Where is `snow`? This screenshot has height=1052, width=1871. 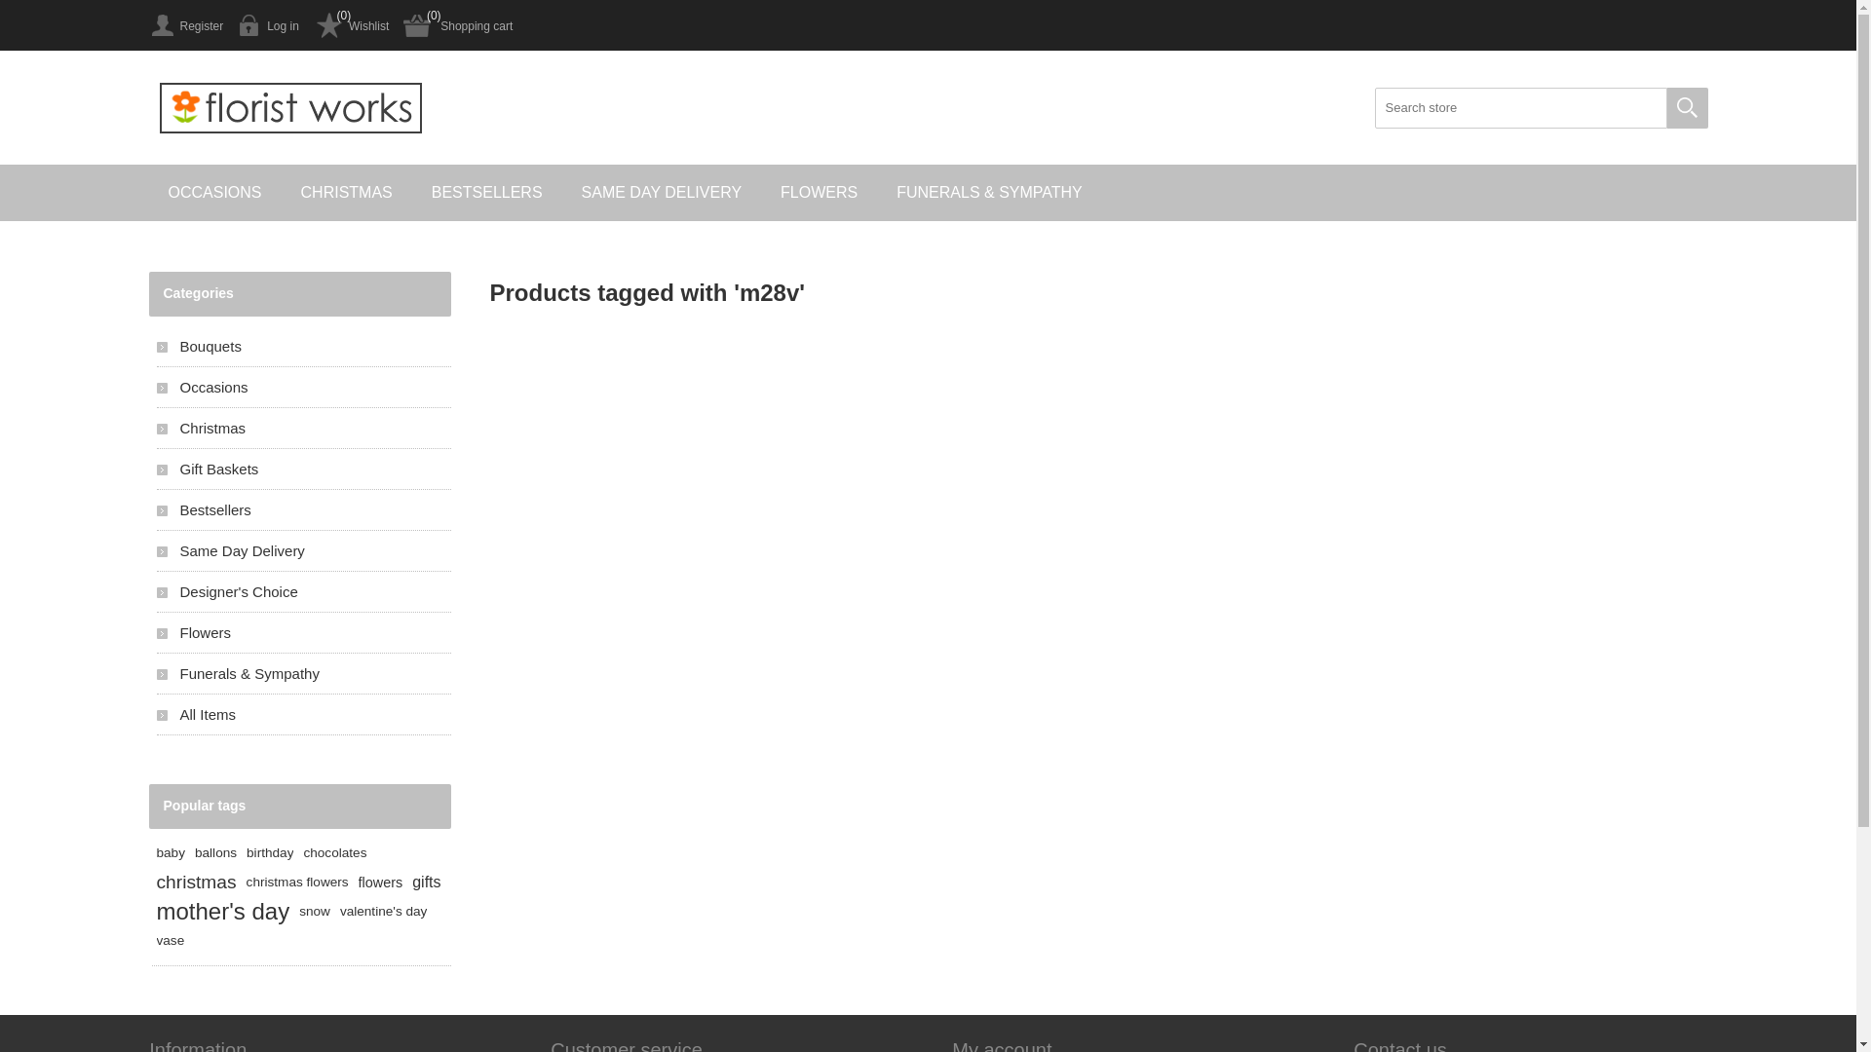
snow is located at coordinates (315, 912).